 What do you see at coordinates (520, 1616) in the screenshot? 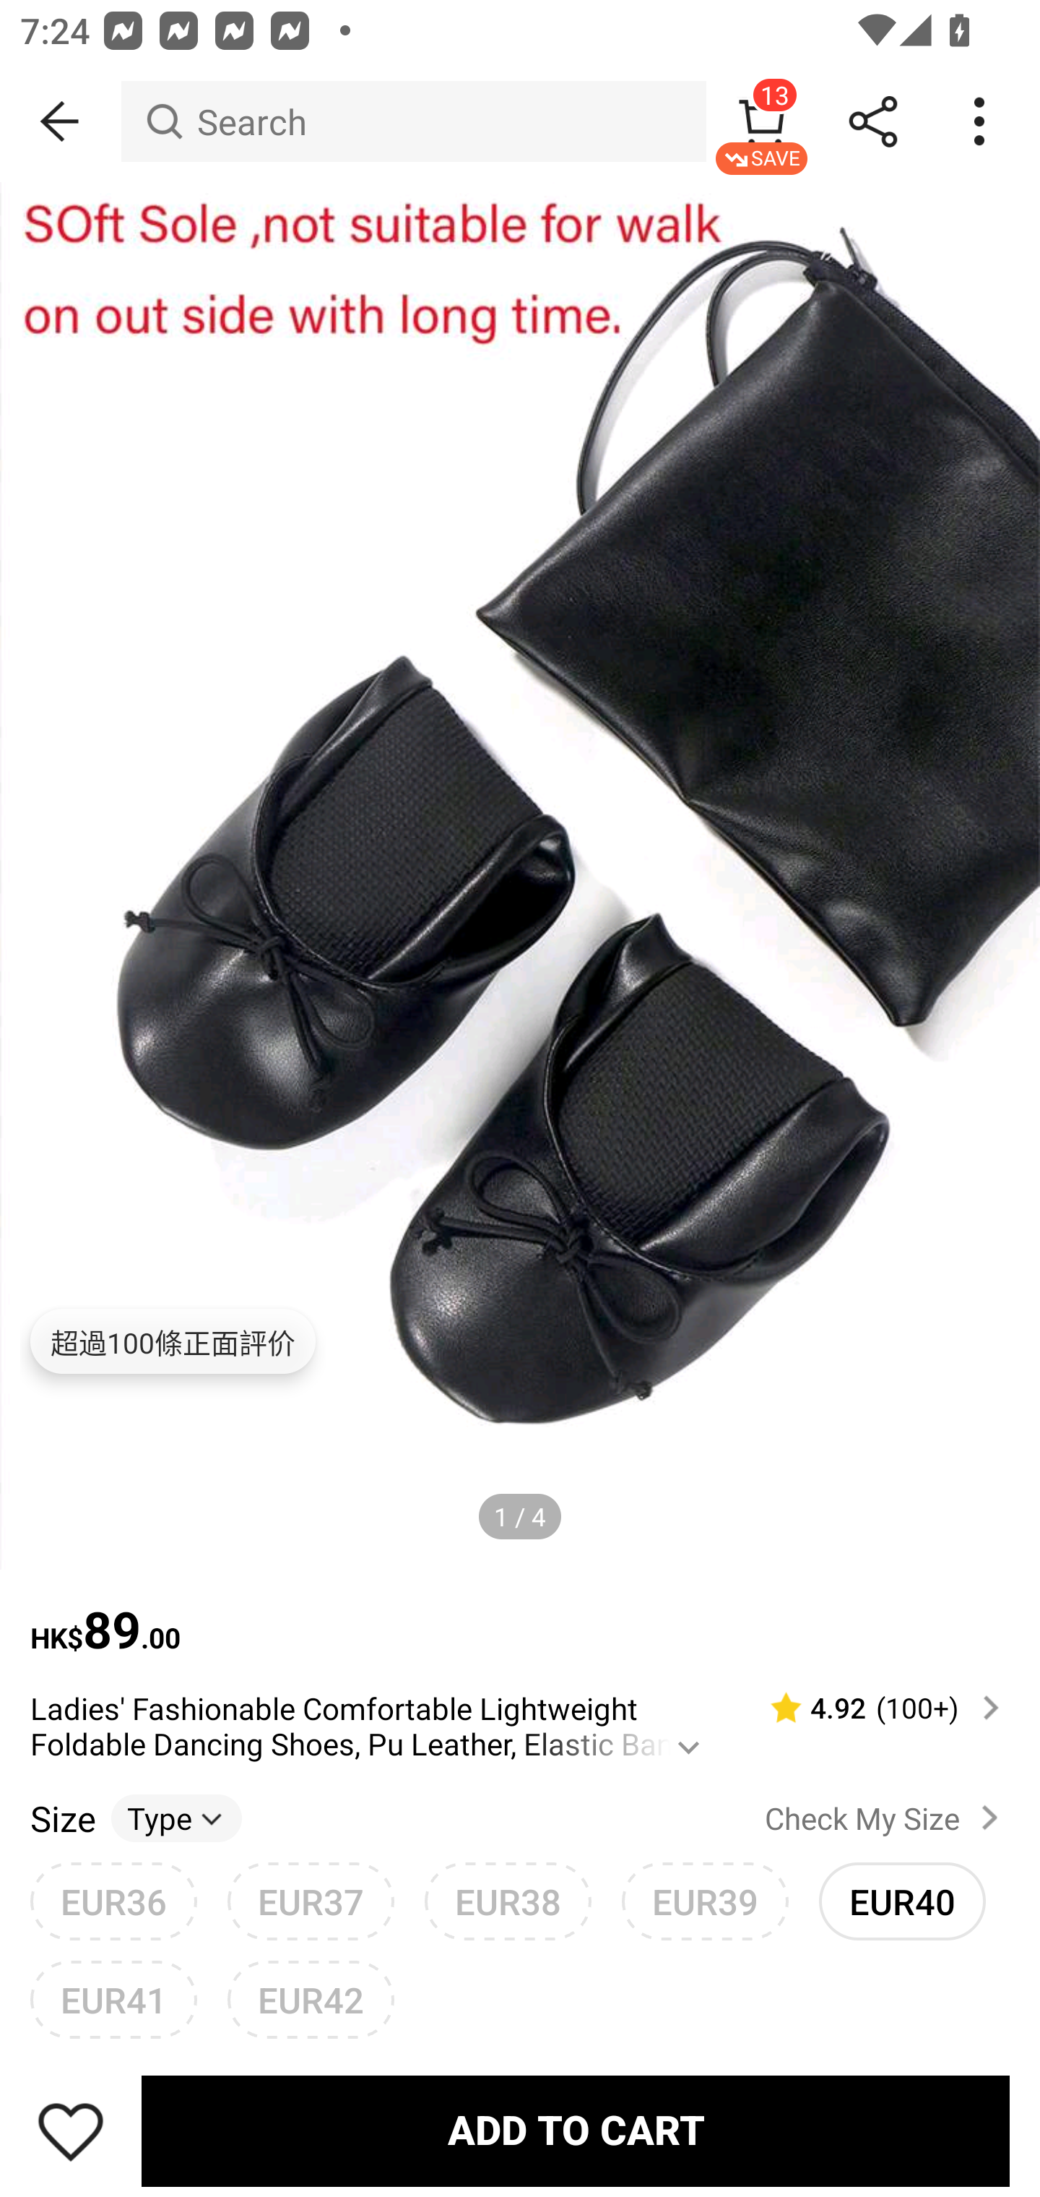
I see `HK$89.00` at bounding box center [520, 1616].